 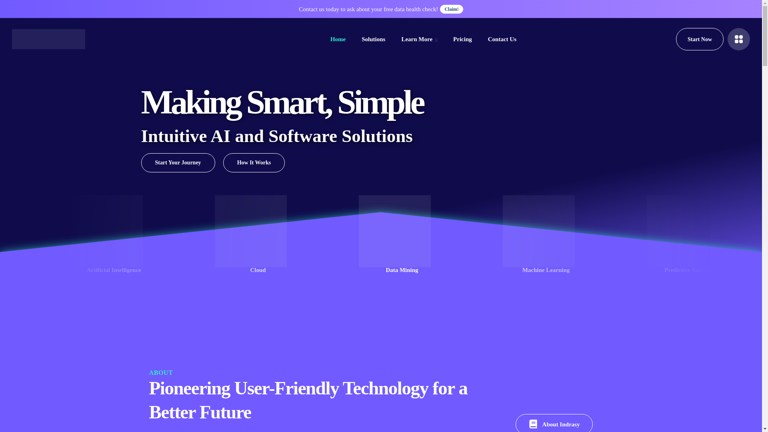 What do you see at coordinates (451, 9) in the screenshot?
I see `Claim!` at bounding box center [451, 9].